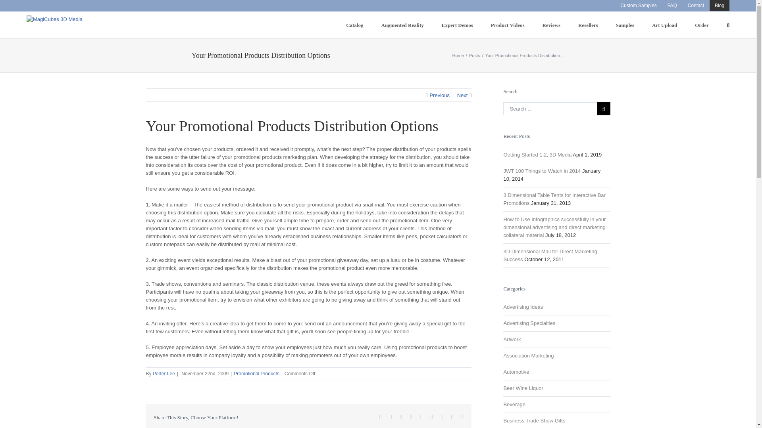 The height and width of the screenshot is (428, 762). What do you see at coordinates (256, 374) in the screenshot?
I see `Promotional Products` at bounding box center [256, 374].